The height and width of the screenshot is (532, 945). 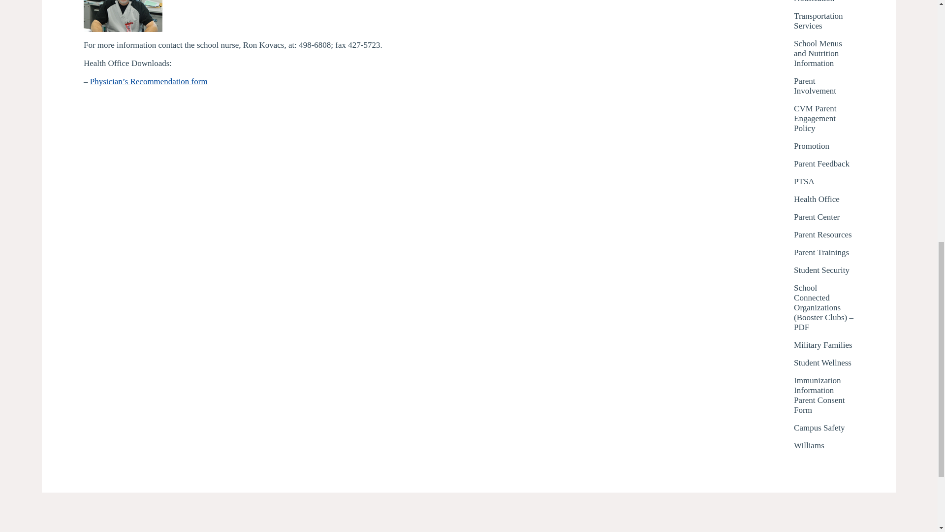 What do you see at coordinates (824, 21) in the screenshot?
I see `Transportation Services` at bounding box center [824, 21].